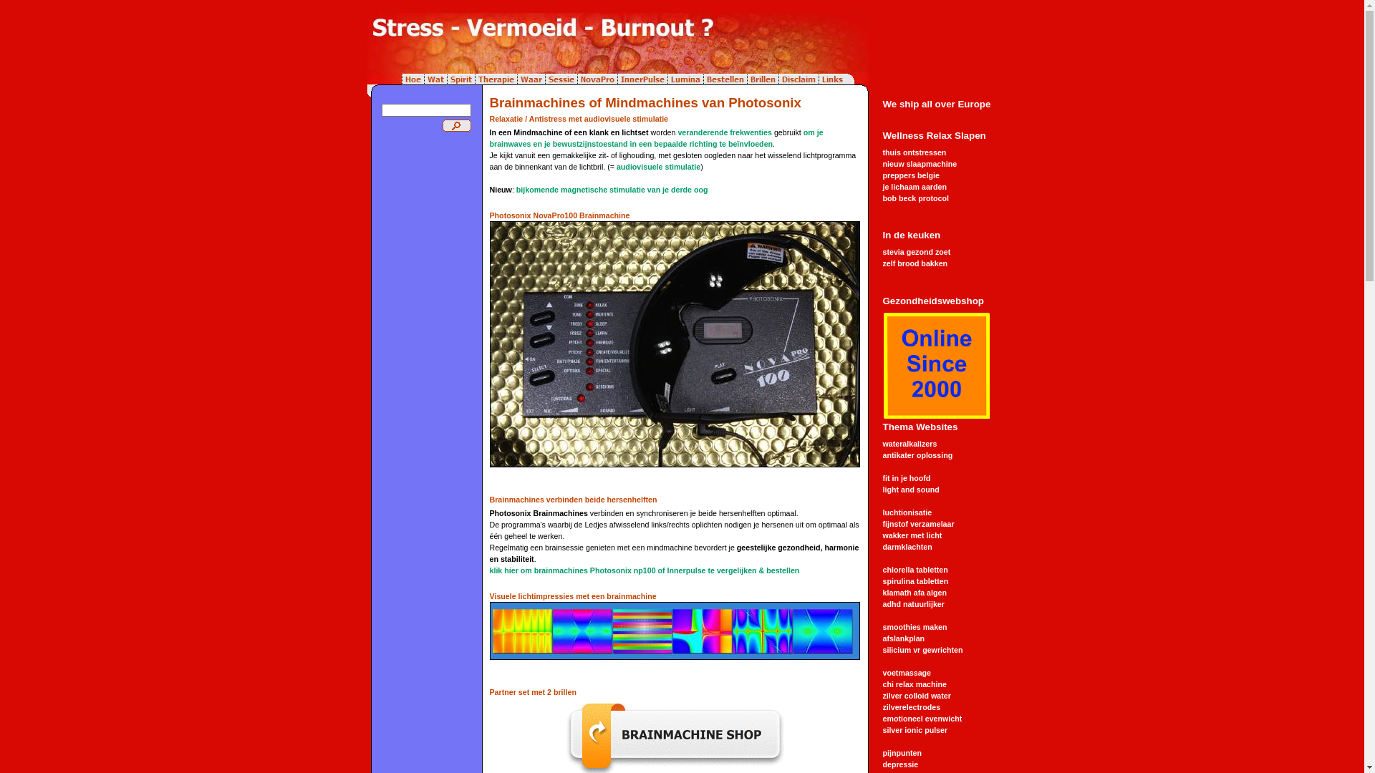  Describe the element at coordinates (915, 570) in the screenshot. I see `chlorella tabletten` at that location.